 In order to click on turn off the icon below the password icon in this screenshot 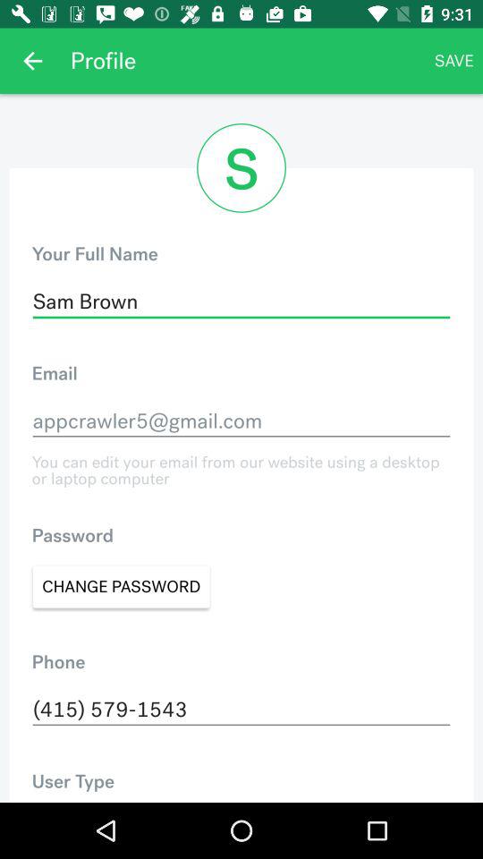, I will do `click(122, 587)`.